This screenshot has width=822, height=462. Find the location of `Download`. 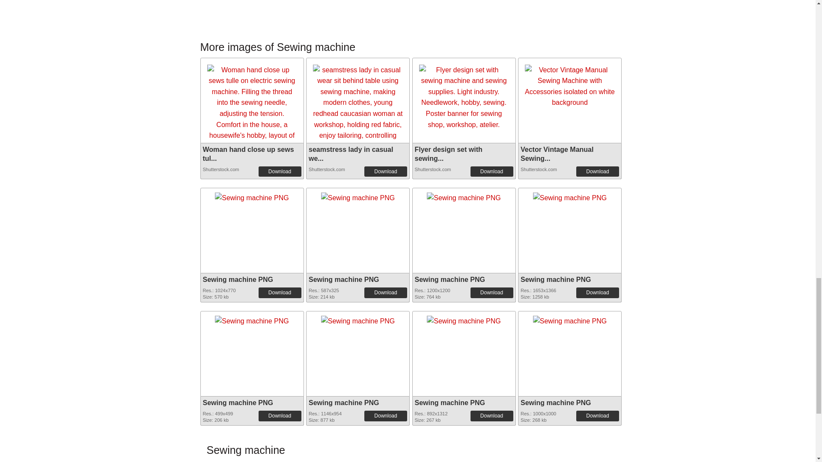

Download is located at coordinates (491, 292).